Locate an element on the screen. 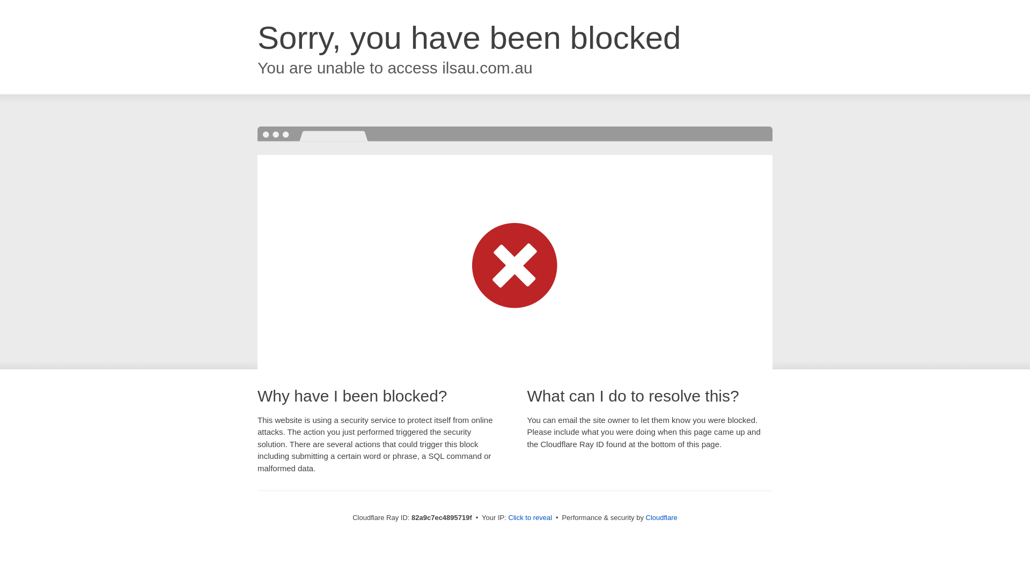  Cloudflare is located at coordinates (662, 518).